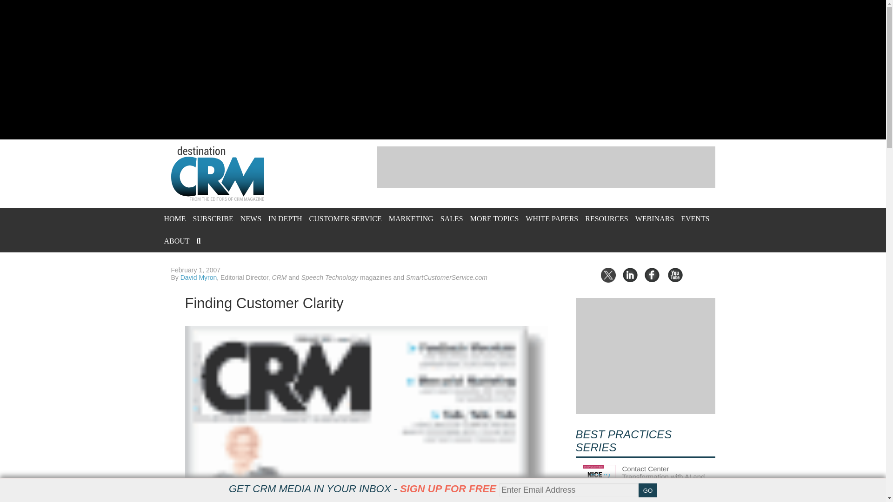  I want to click on MORE TOPICS, so click(494, 218).